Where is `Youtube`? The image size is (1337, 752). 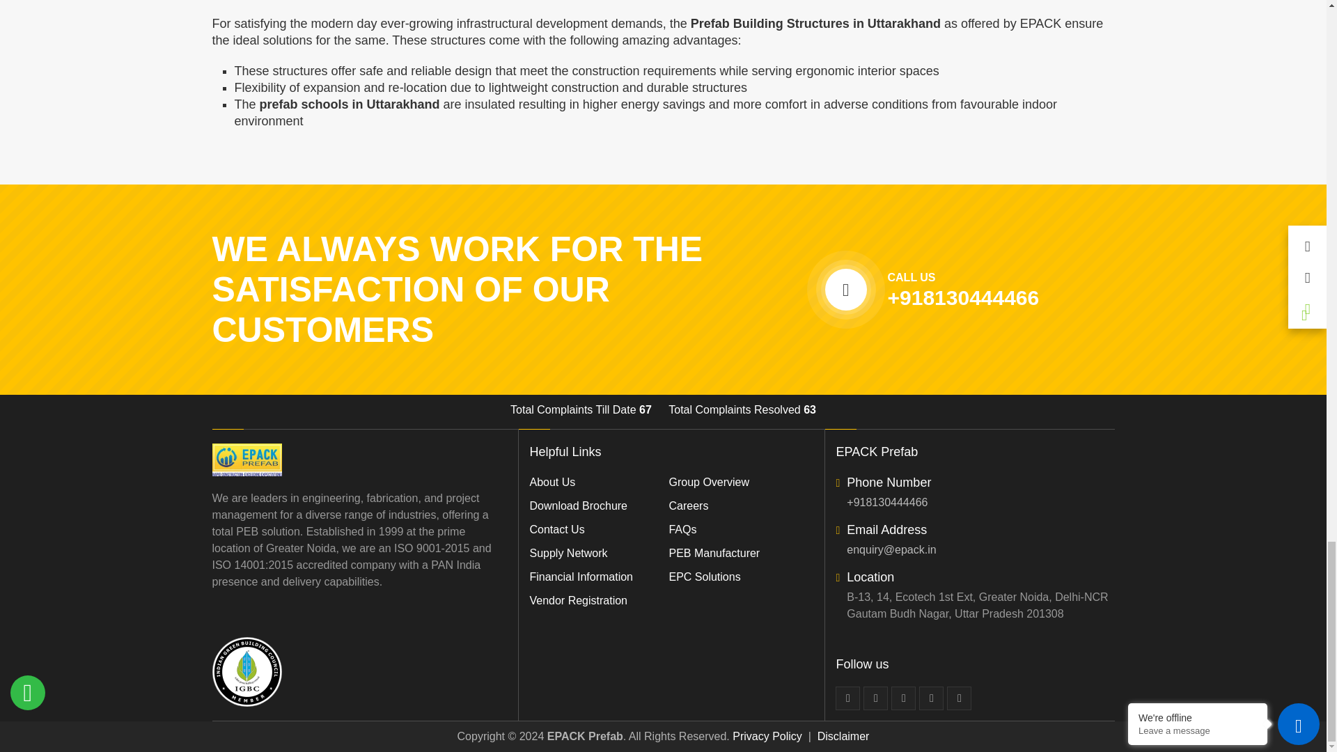
Youtube is located at coordinates (932, 698).